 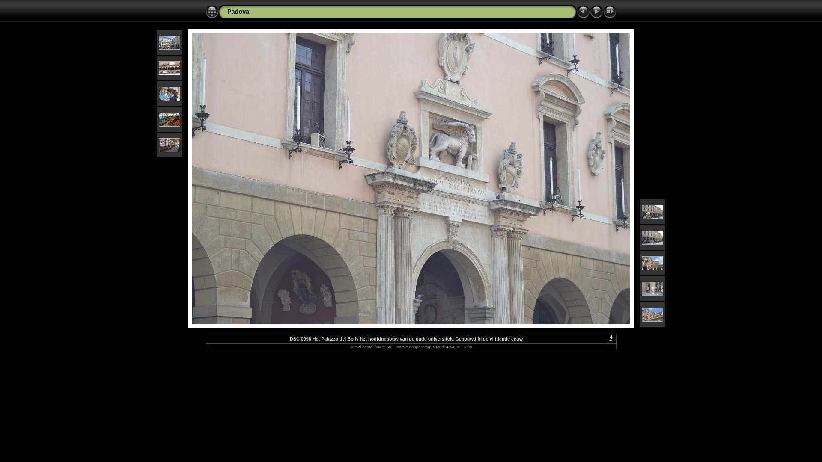 What do you see at coordinates (238, 12) in the screenshot?
I see `Padova` at bounding box center [238, 12].